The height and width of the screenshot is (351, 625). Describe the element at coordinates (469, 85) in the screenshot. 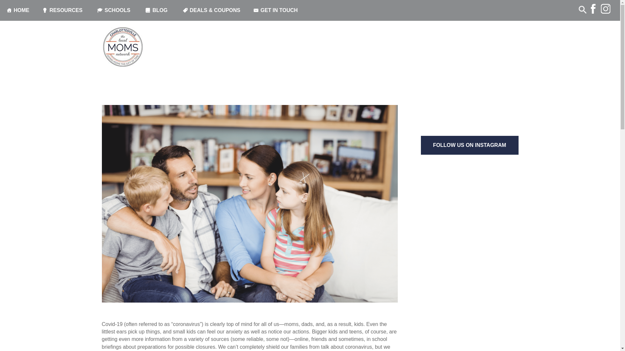

I see `3rd party ad content` at that location.